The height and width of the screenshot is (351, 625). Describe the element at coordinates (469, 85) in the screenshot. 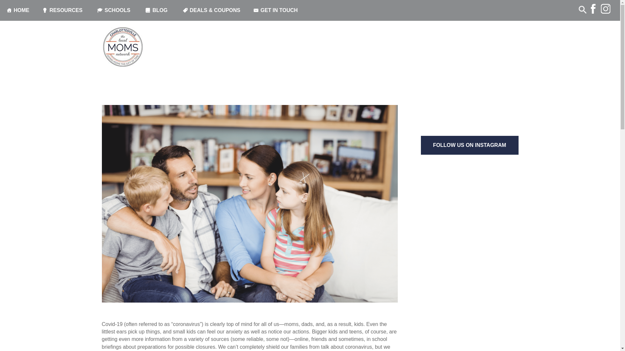

I see `3rd party ad content` at that location.